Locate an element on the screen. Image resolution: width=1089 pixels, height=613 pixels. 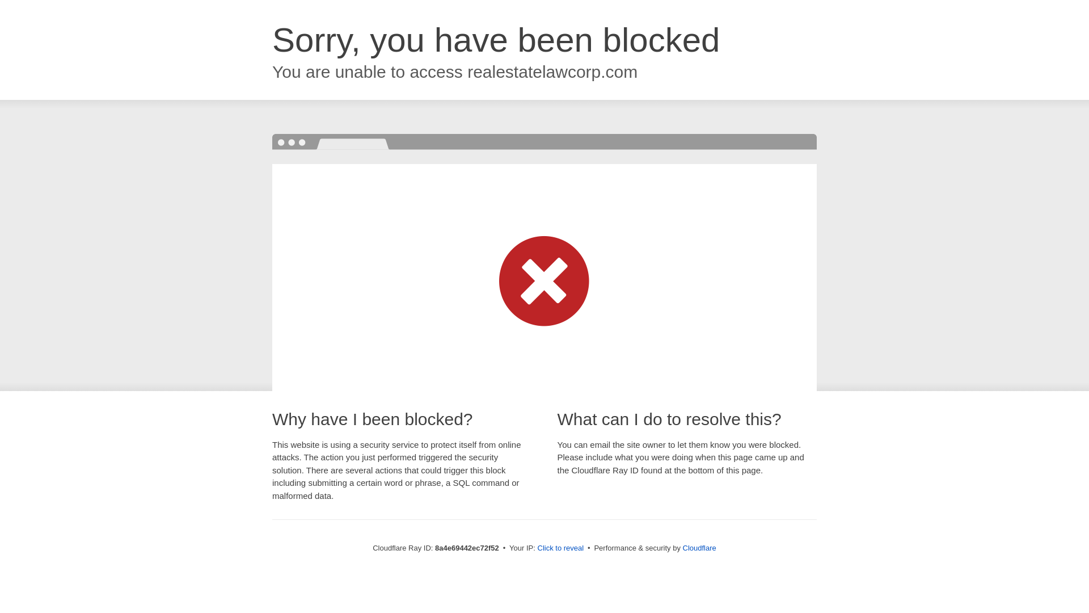
Click to reveal is located at coordinates (560, 548).